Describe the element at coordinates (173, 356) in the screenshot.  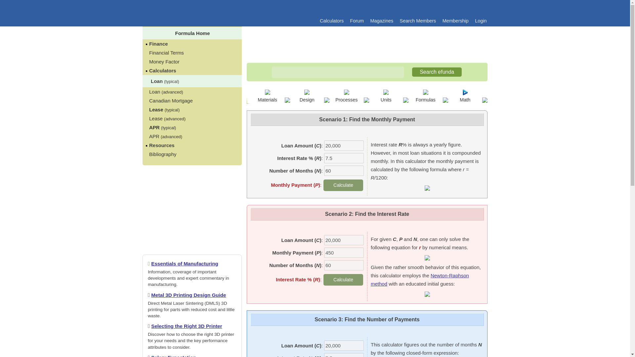
I see `Salary Expectation` at that location.